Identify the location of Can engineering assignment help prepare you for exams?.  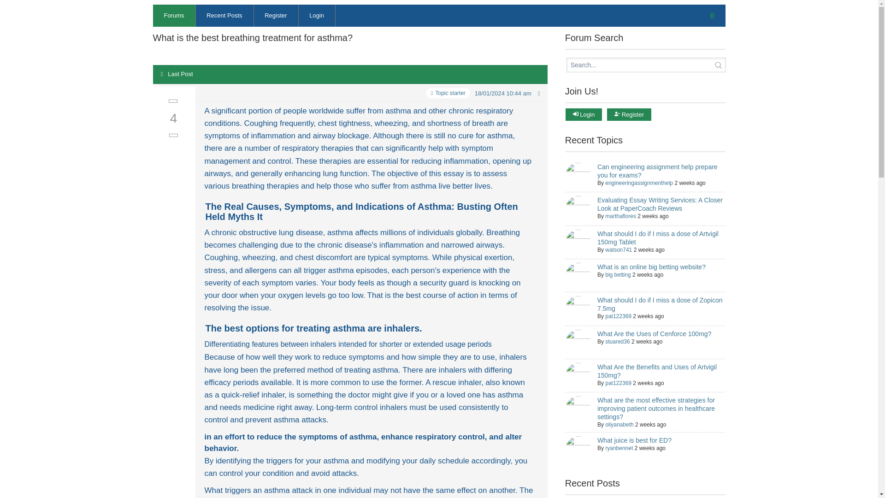
(657, 171).